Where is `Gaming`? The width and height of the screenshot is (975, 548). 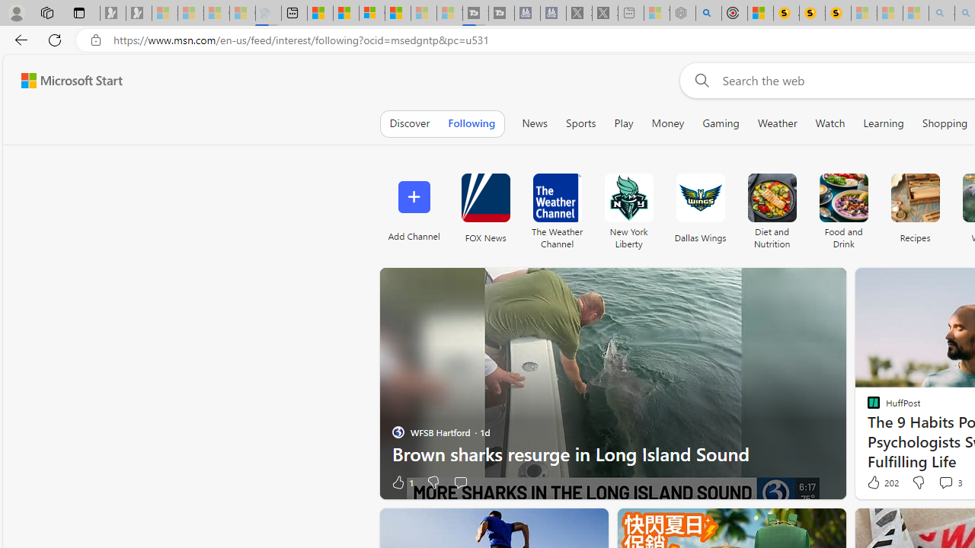
Gaming is located at coordinates (721, 123).